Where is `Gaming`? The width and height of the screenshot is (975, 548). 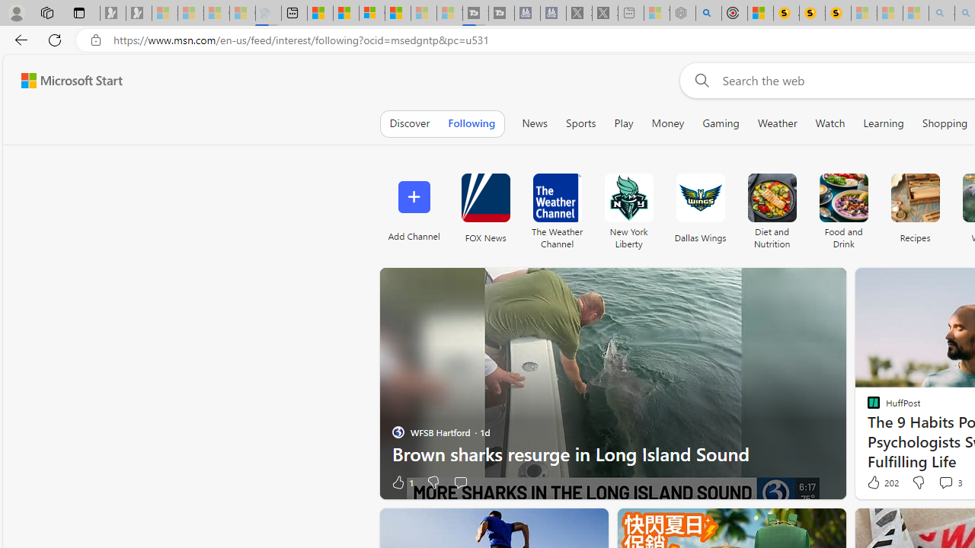
Gaming is located at coordinates (721, 123).